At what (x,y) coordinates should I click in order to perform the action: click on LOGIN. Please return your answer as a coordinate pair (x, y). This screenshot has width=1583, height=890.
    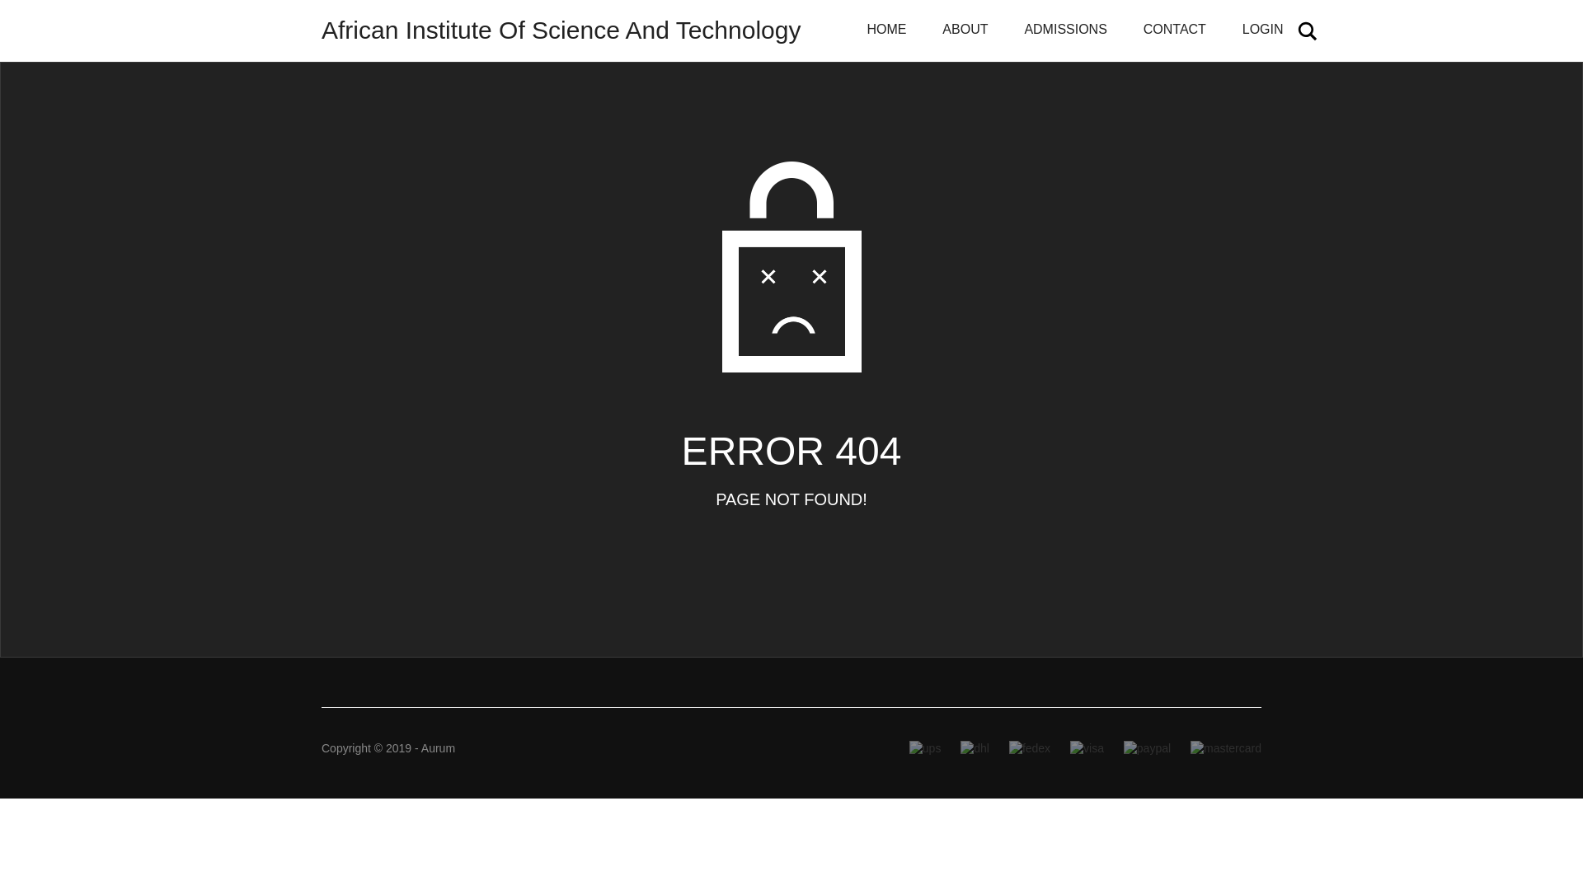
    Looking at the image, I should click on (1262, 30).